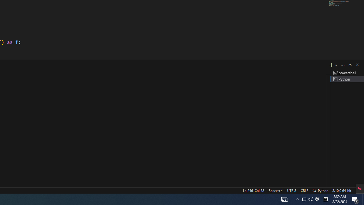  Describe the element at coordinates (357, 65) in the screenshot. I see `Hide Panel` at that location.